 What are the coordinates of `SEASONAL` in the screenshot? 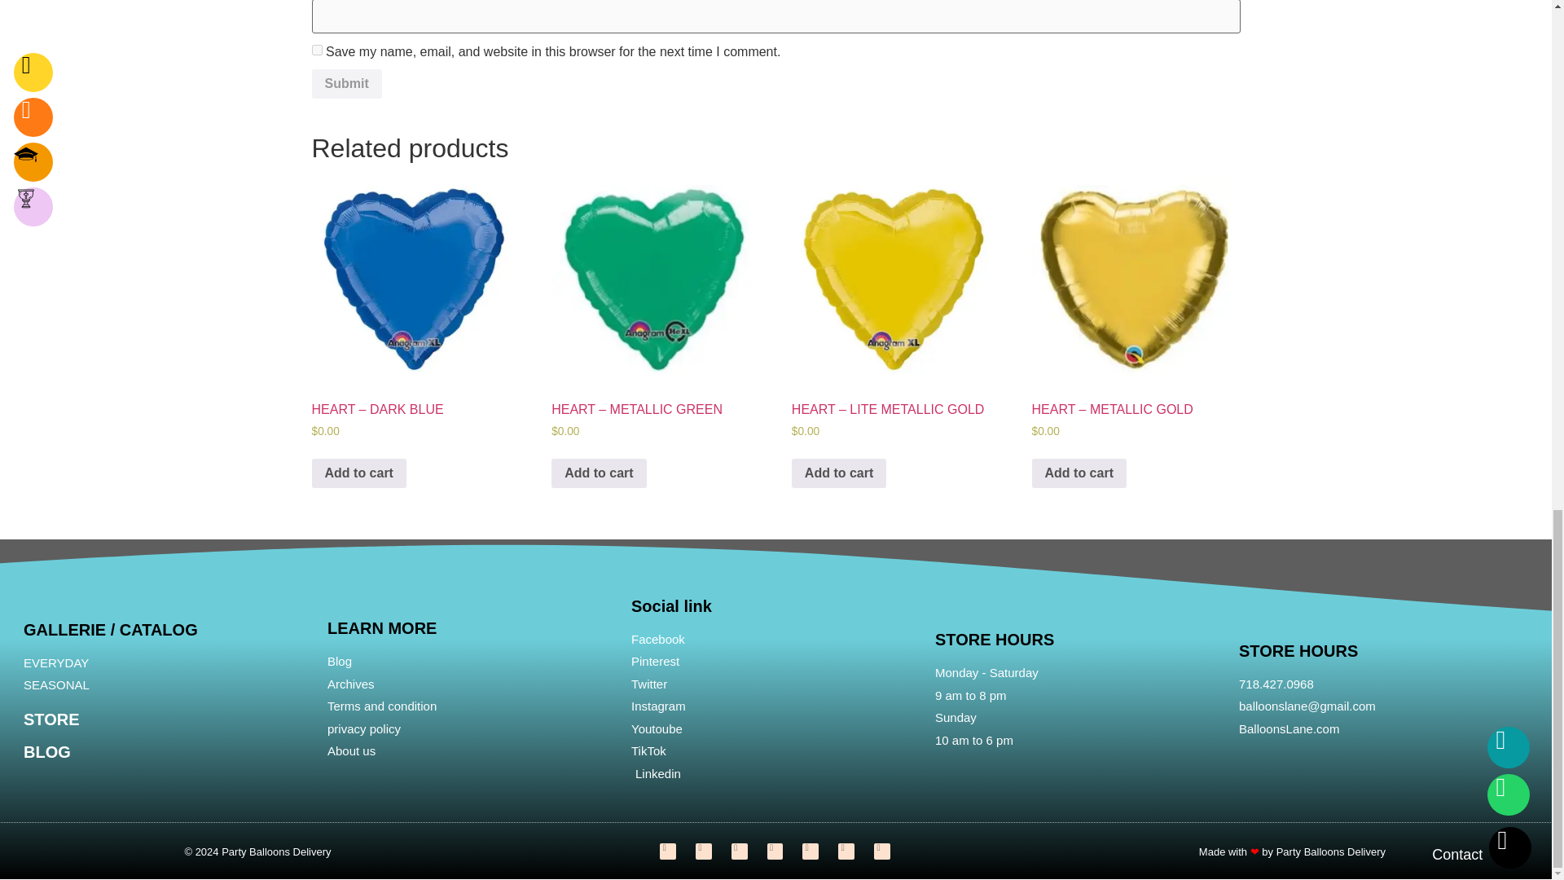 It's located at (167, 686).